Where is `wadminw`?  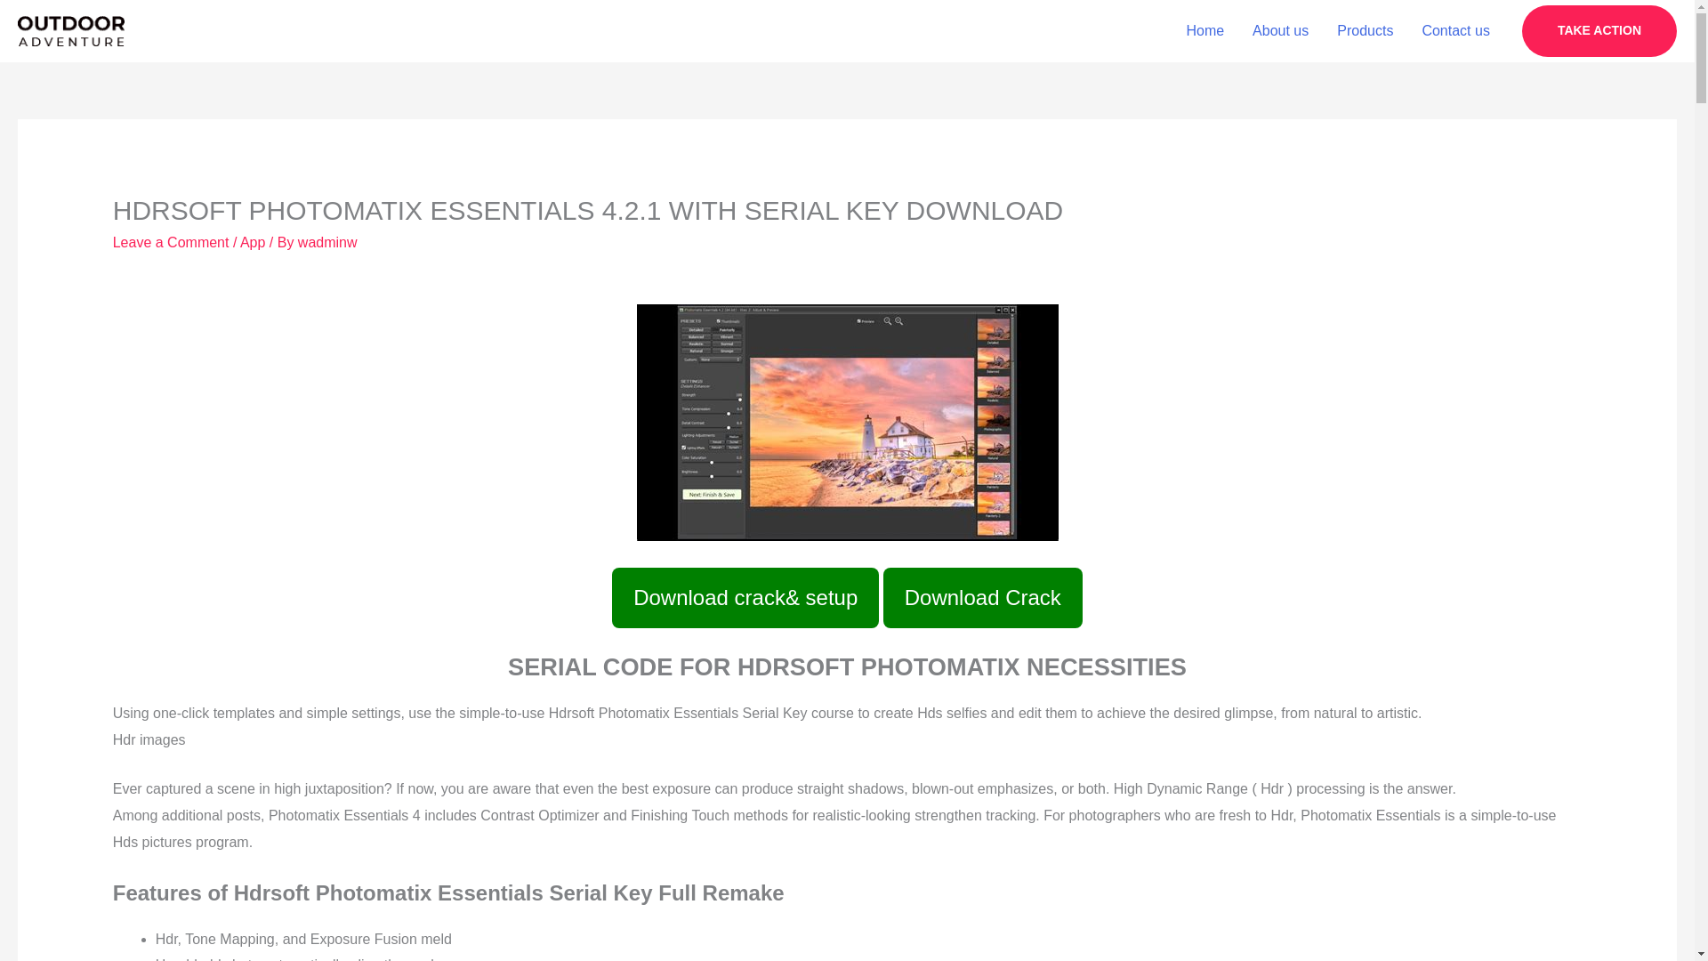
wadminw is located at coordinates (327, 242).